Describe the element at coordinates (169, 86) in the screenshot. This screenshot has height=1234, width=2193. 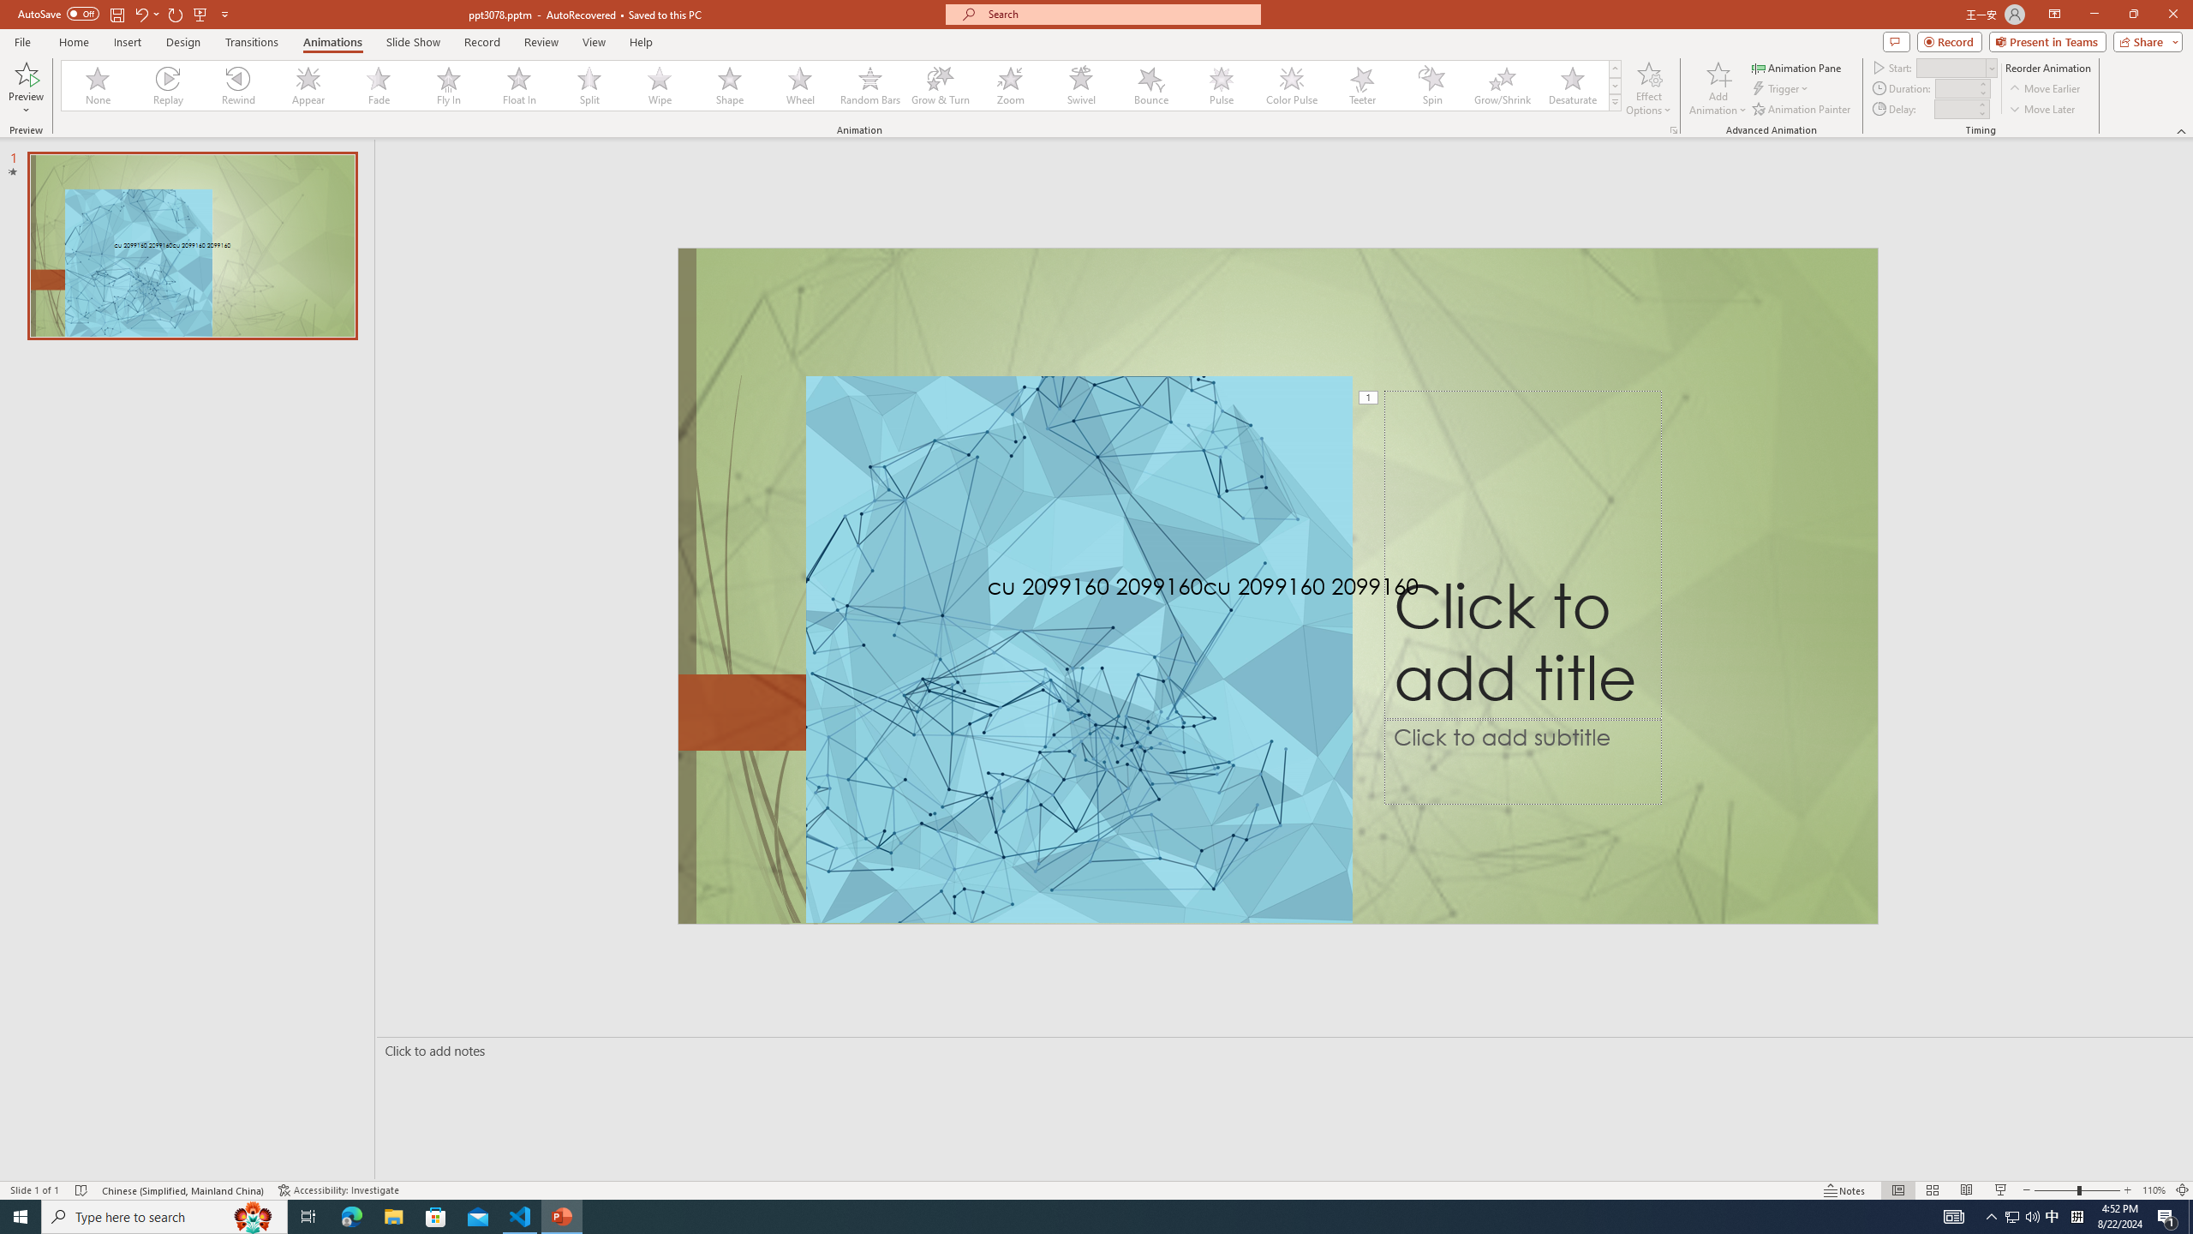
I see `Replay` at that location.